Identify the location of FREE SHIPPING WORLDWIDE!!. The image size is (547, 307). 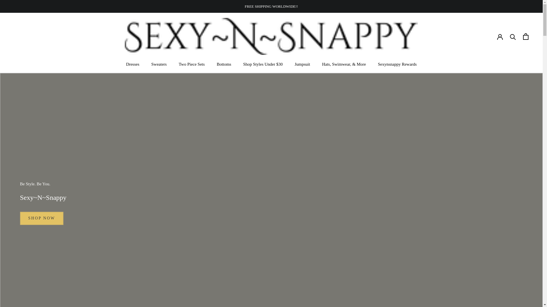
(159, 64).